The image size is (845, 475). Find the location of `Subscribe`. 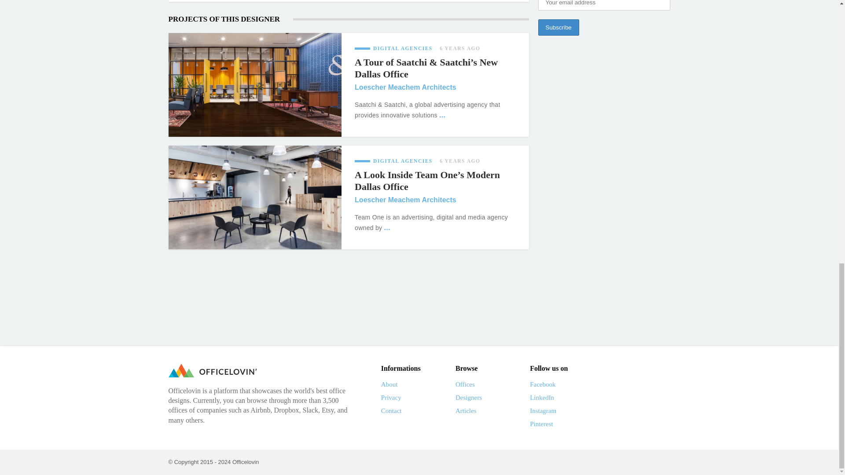

Subscribe is located at coordinates (558, 27).